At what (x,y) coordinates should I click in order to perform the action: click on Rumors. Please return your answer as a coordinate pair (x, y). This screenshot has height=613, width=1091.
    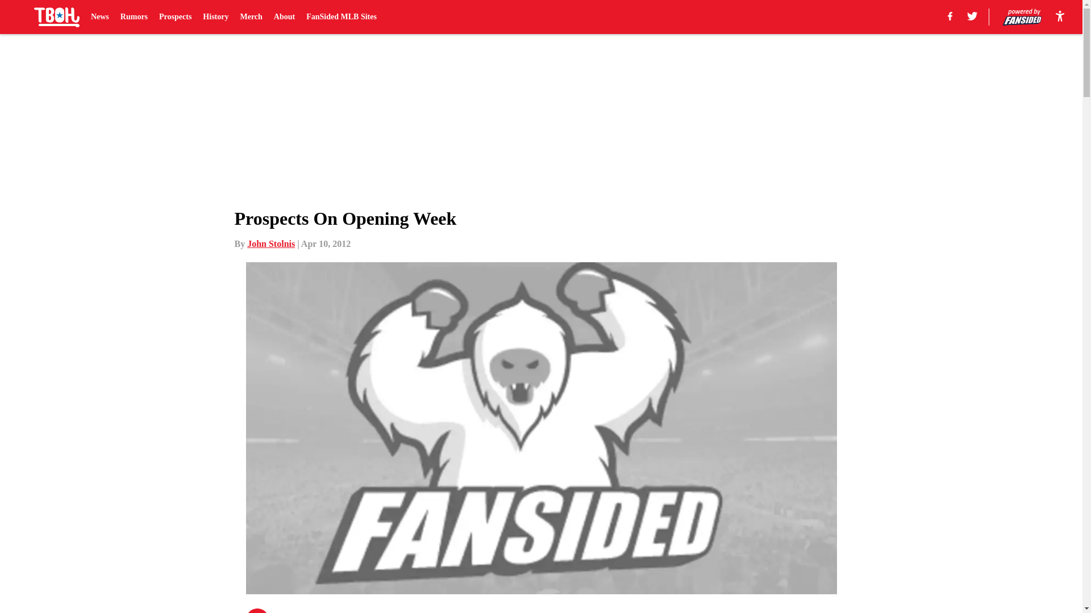
    Looking at the image, I should click on (134, 17).